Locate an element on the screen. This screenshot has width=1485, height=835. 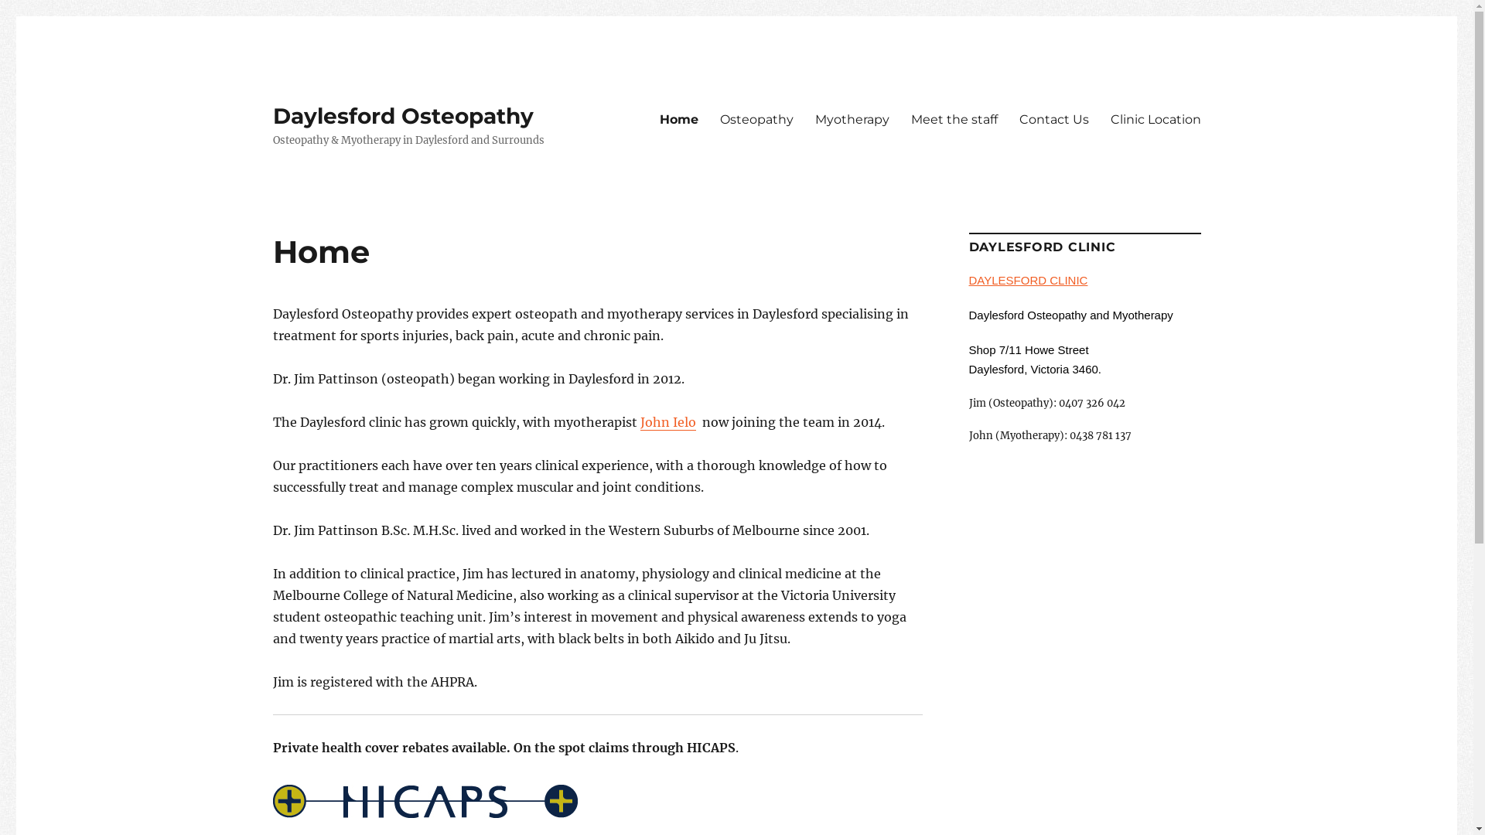
Clinic Location is located at coordinates (1156, 119).